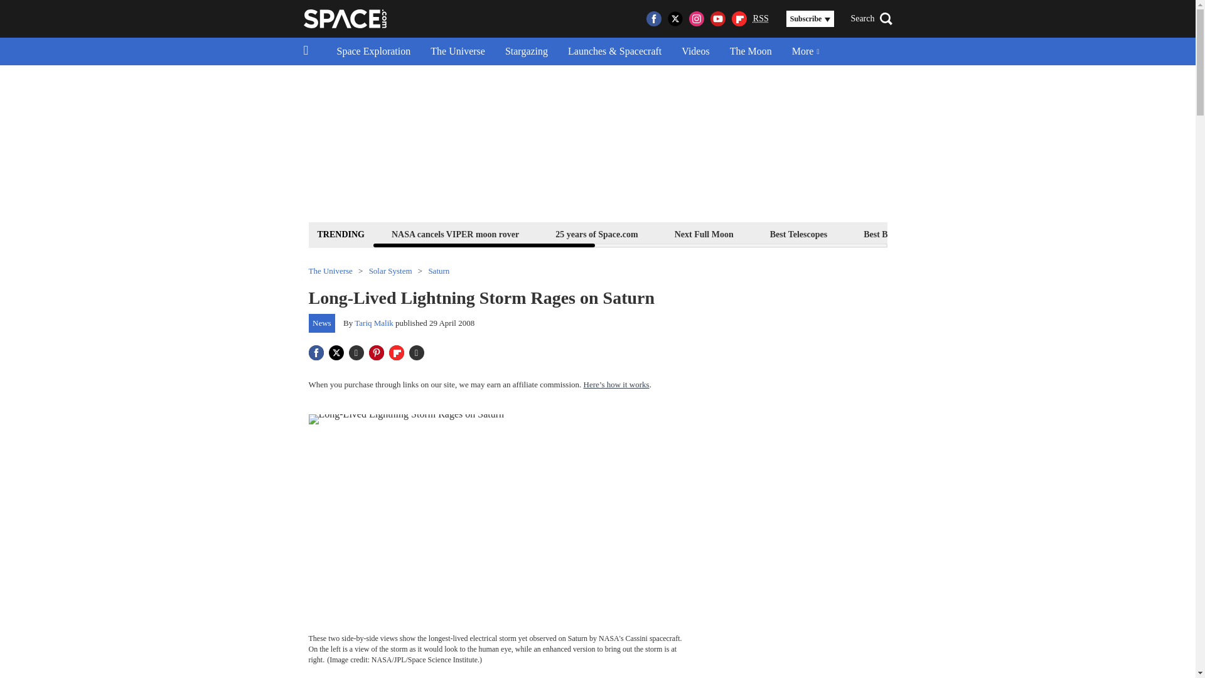  What do you see at coordinates (761, 18) in the screenshot?
I see `Really Simple Syndication` at bounding box center [761, 18].